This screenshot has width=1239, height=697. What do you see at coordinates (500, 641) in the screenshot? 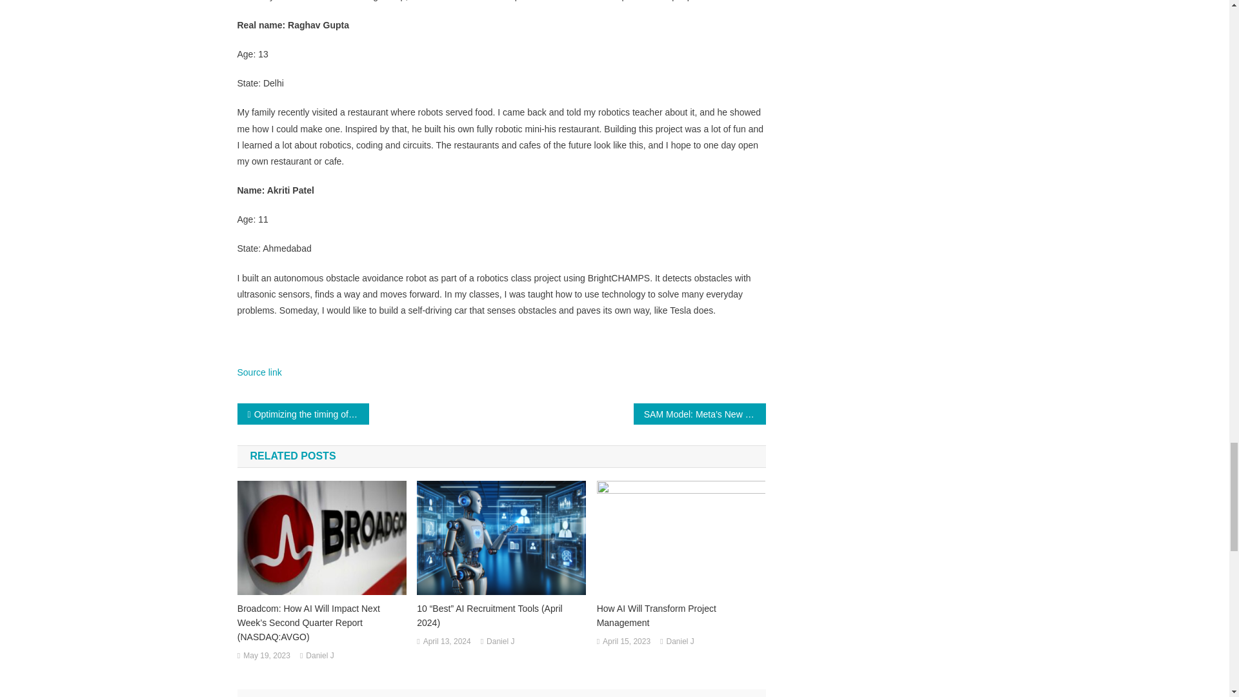
I see `Daniel J` at bounding box center [500, 641].